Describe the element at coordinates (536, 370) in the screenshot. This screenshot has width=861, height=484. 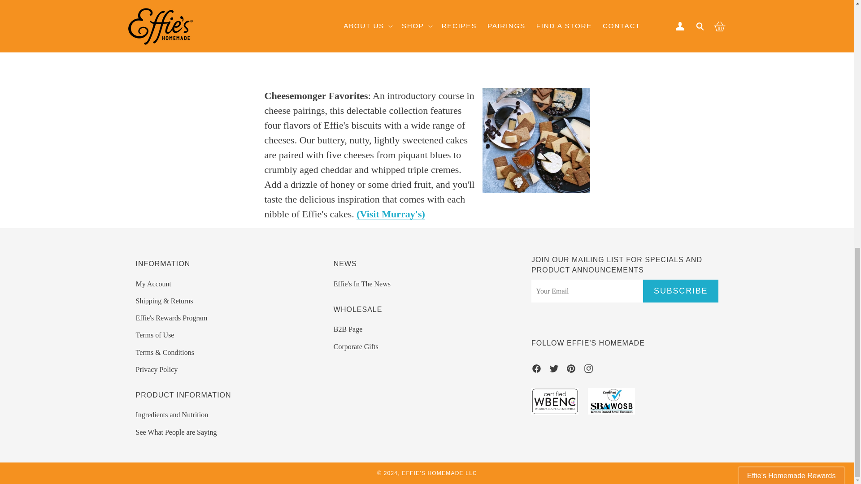
I see `Facebook` at that location.